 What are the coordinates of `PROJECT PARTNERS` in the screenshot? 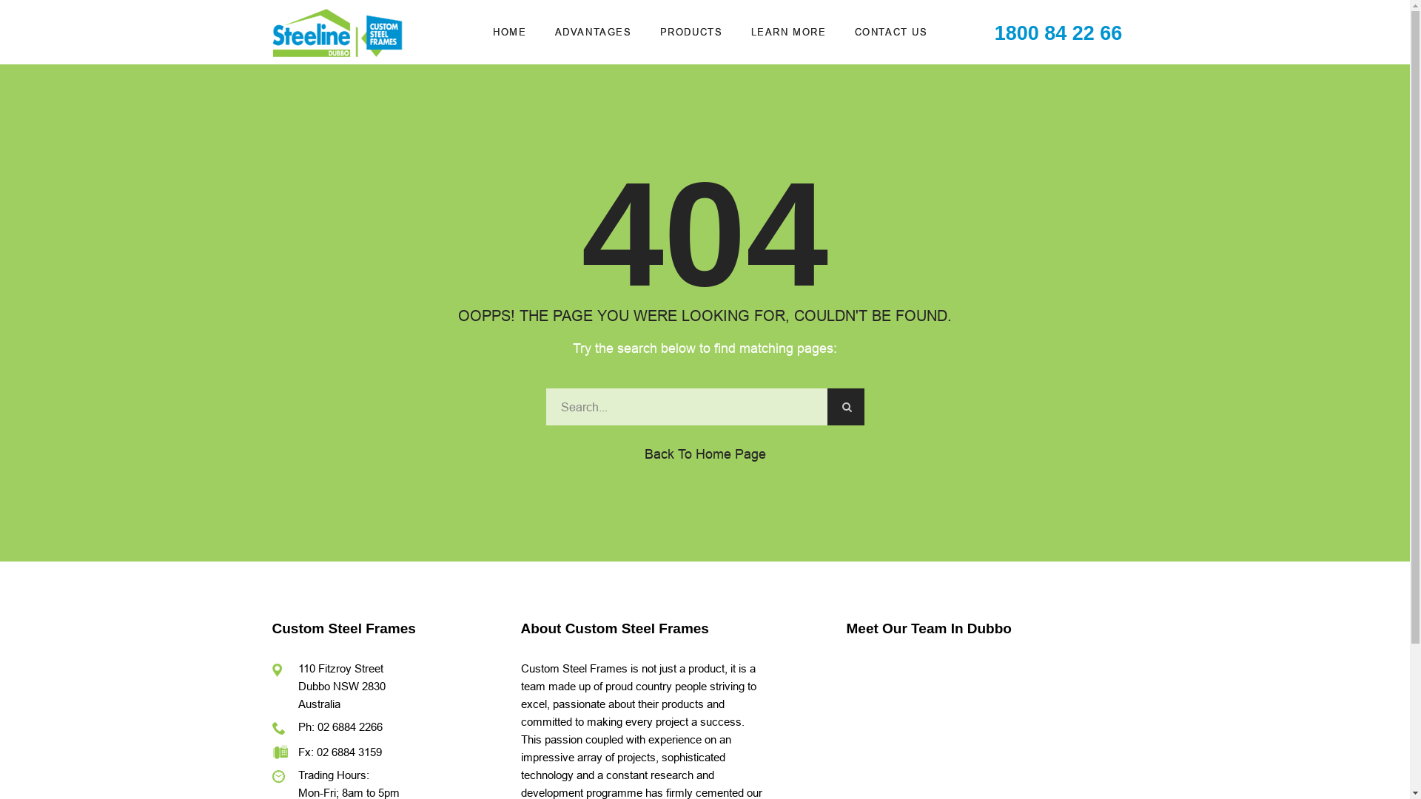 It's located at (915, 117).